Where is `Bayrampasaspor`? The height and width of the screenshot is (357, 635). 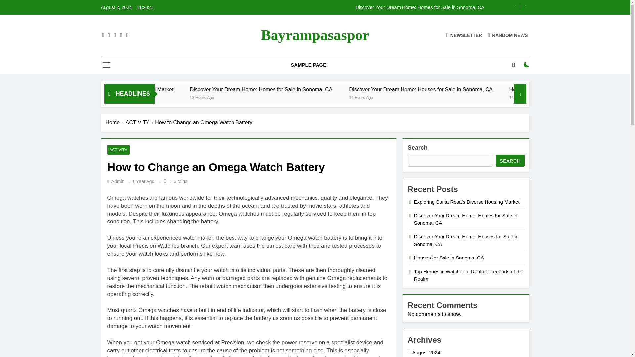 Bayrampasaspor is located at coordinates (315, 35).